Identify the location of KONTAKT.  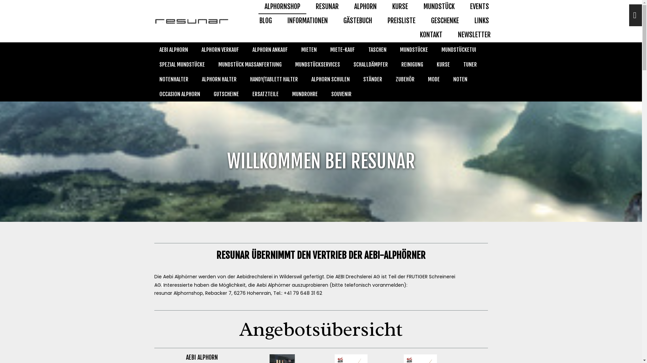
(431, 35).